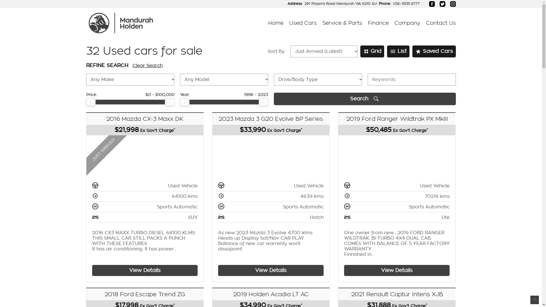 This screenshot has height=307, width=546. What do you see at coordinates (378, 23) in the screenshot?
I see `Finance` at bounding box center [378, 23].